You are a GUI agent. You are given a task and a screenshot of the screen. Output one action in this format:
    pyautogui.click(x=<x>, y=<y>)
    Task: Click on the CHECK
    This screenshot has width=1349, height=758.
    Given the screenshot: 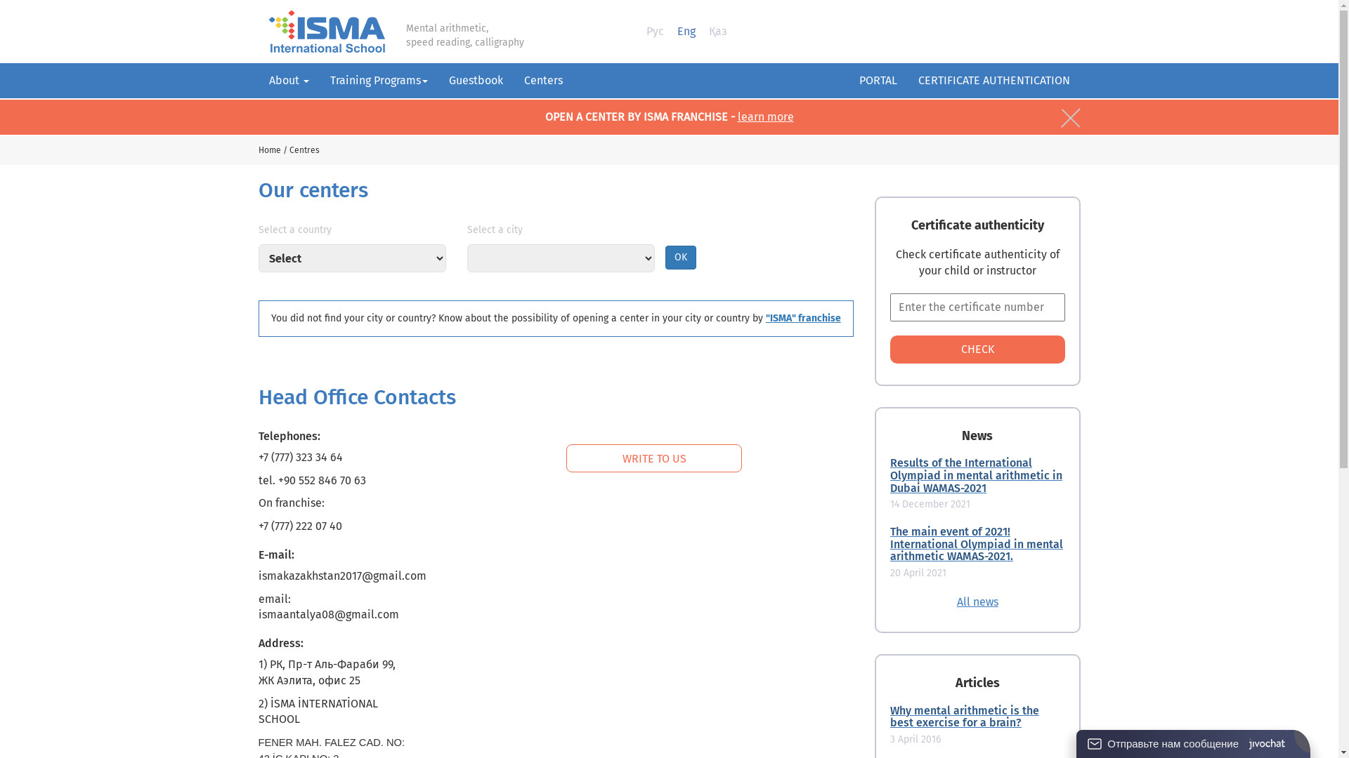 What is the action you would take?
    pyautogui.click(x=978, y=350)
    